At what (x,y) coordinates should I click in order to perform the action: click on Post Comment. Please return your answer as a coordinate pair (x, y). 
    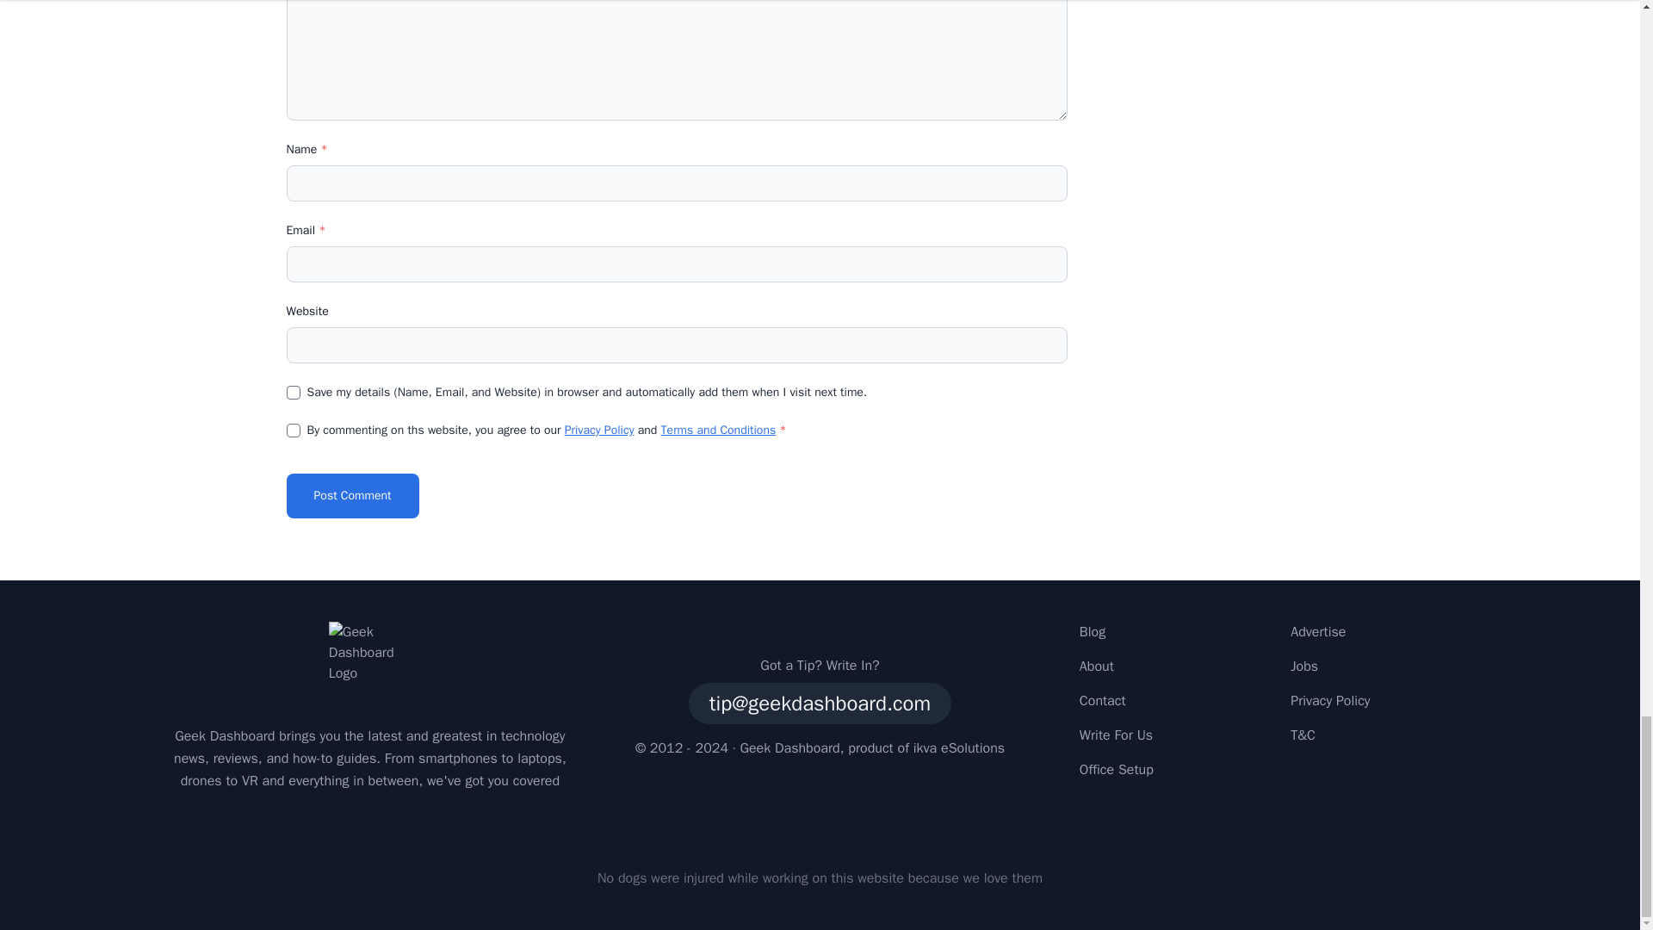
    Looking at the image, I should click on (351, 495).